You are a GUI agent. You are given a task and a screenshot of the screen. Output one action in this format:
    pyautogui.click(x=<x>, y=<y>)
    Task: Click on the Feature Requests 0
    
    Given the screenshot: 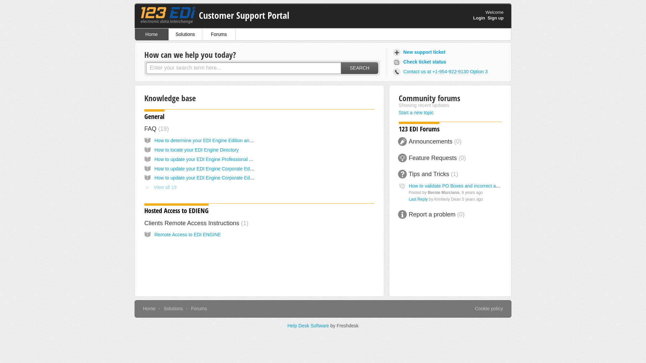 What is the action you would take?
    pyautogui.click(x=437, y=158)
    